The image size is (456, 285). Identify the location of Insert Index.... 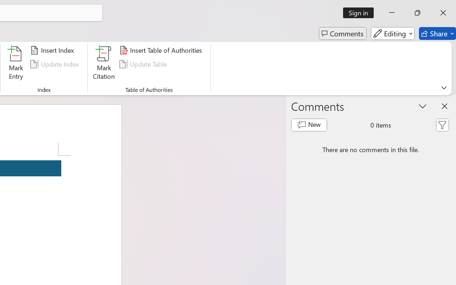
(53, 50).